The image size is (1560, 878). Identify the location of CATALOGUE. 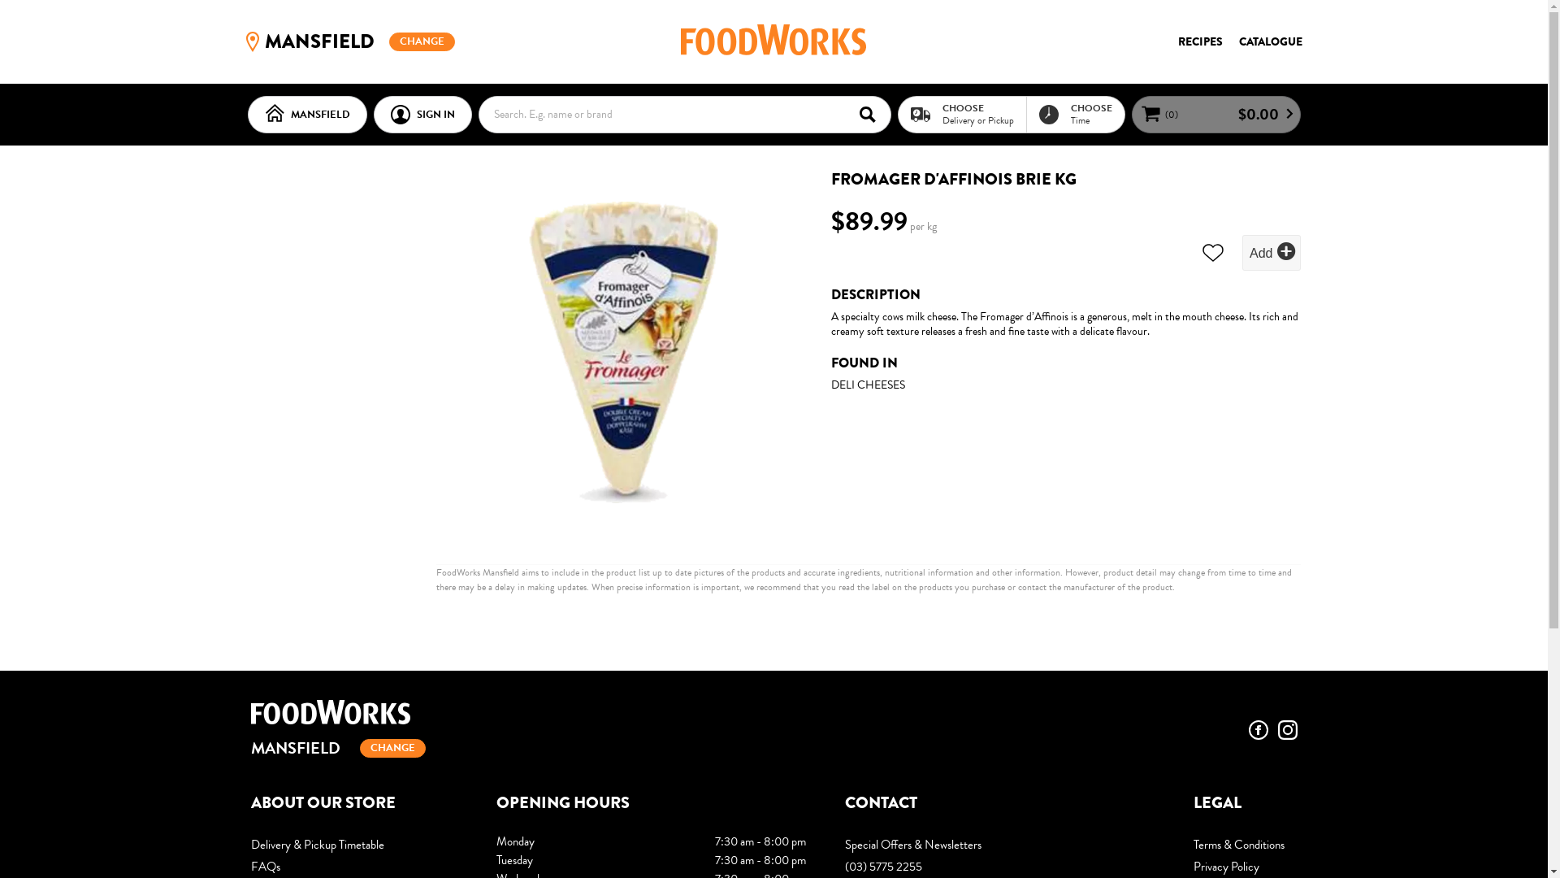
(1270, 41).